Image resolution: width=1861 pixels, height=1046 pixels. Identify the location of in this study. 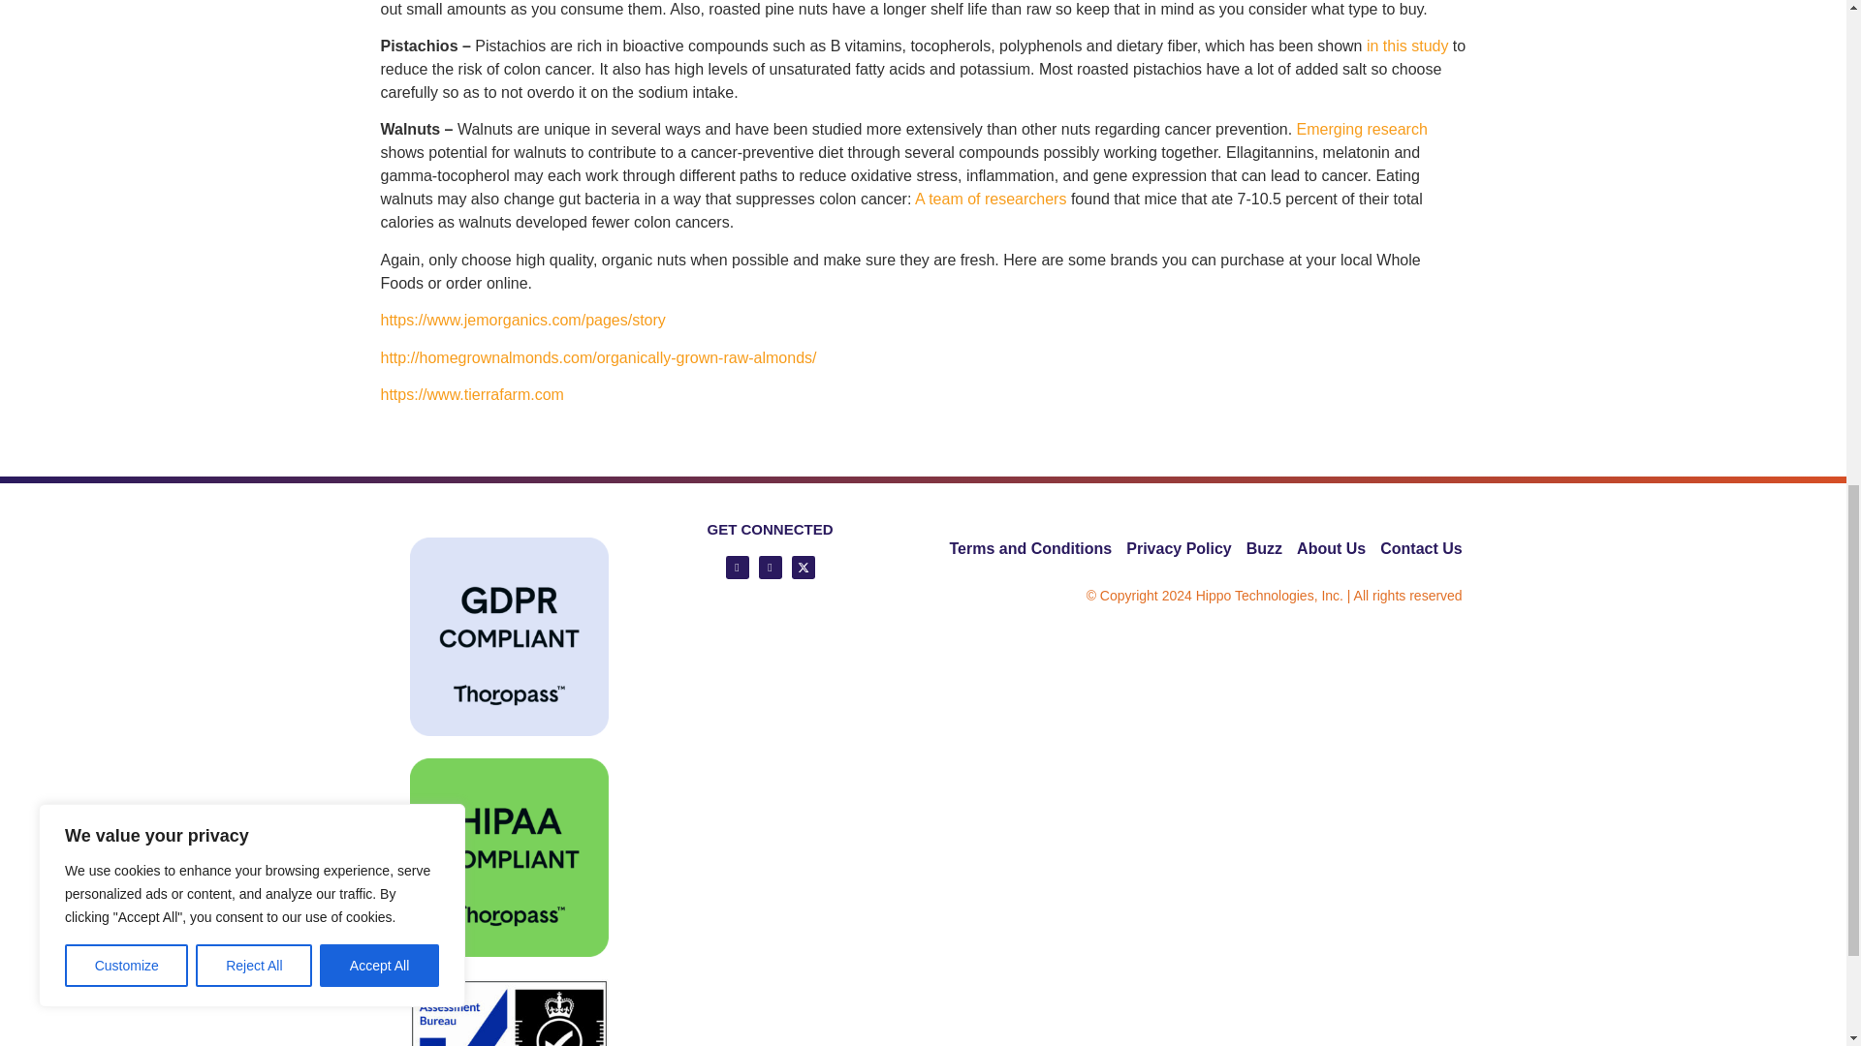
(1406, 46).